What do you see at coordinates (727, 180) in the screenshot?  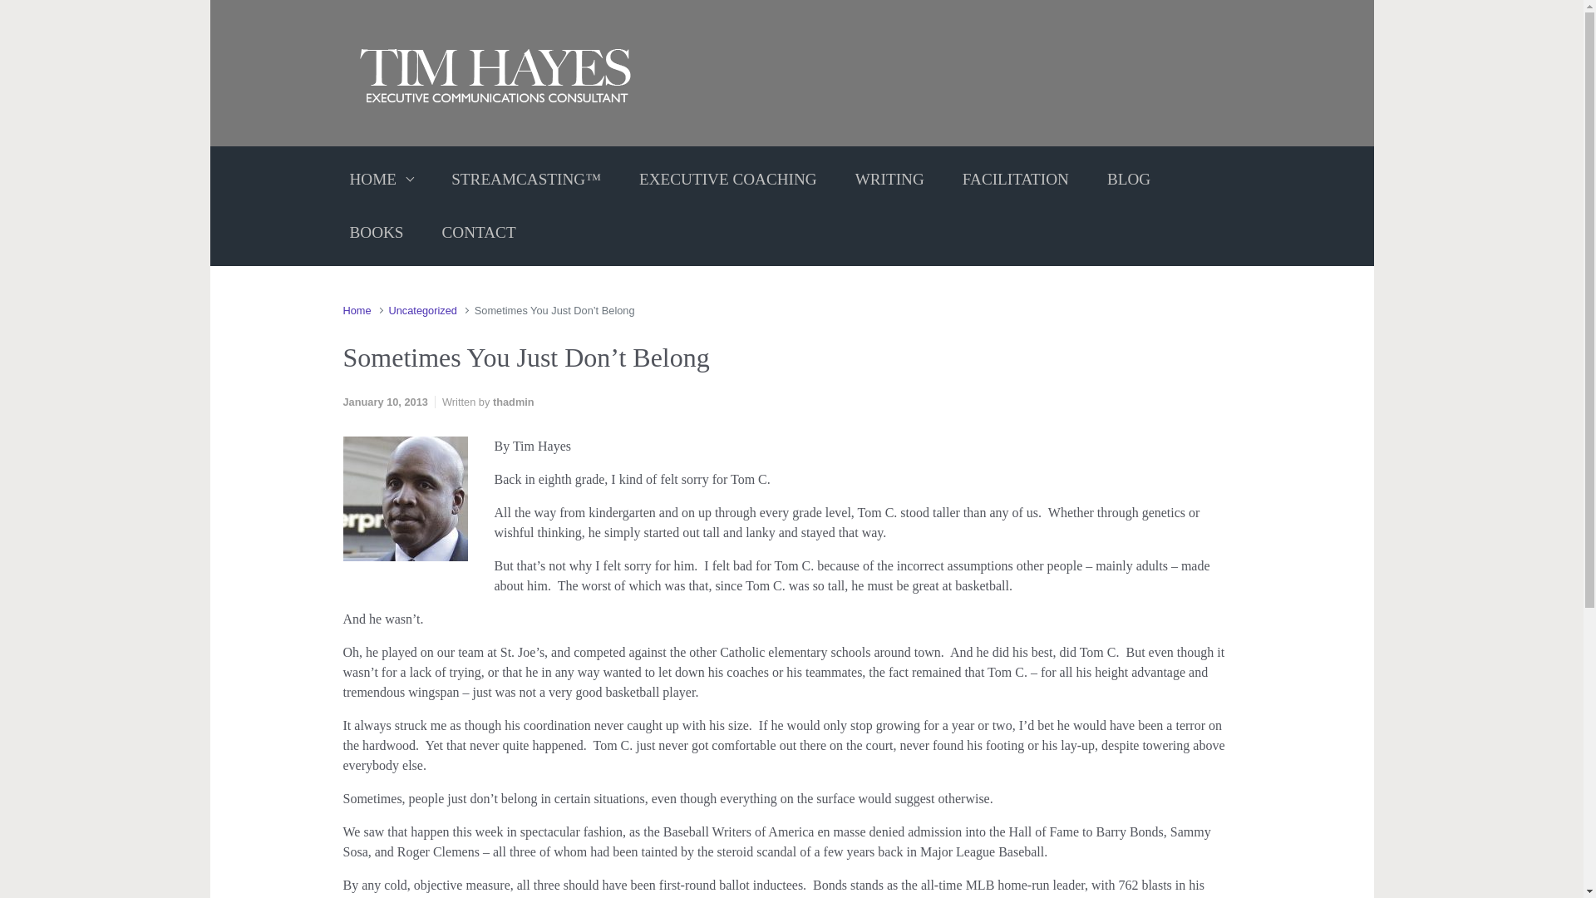 I see `EXECUTIVE COACHING` at bounding box center [727, 180].